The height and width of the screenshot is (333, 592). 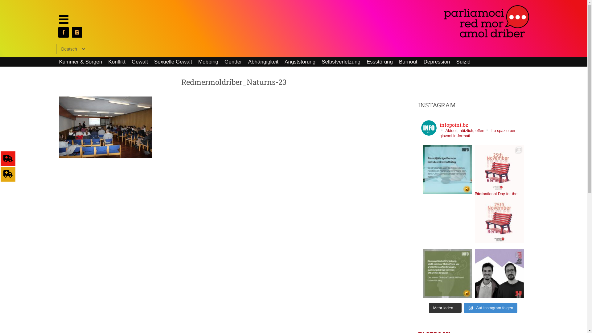 I want to click on International Day for the Elimi, so click(x=499, y=218).